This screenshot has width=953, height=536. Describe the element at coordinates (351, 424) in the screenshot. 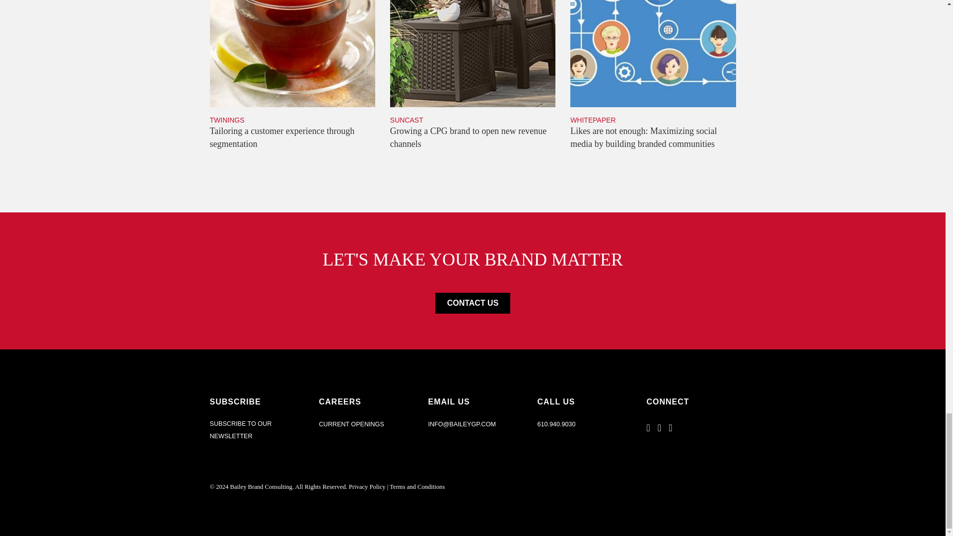

I see `CURRENT OPENINGS` at that location.